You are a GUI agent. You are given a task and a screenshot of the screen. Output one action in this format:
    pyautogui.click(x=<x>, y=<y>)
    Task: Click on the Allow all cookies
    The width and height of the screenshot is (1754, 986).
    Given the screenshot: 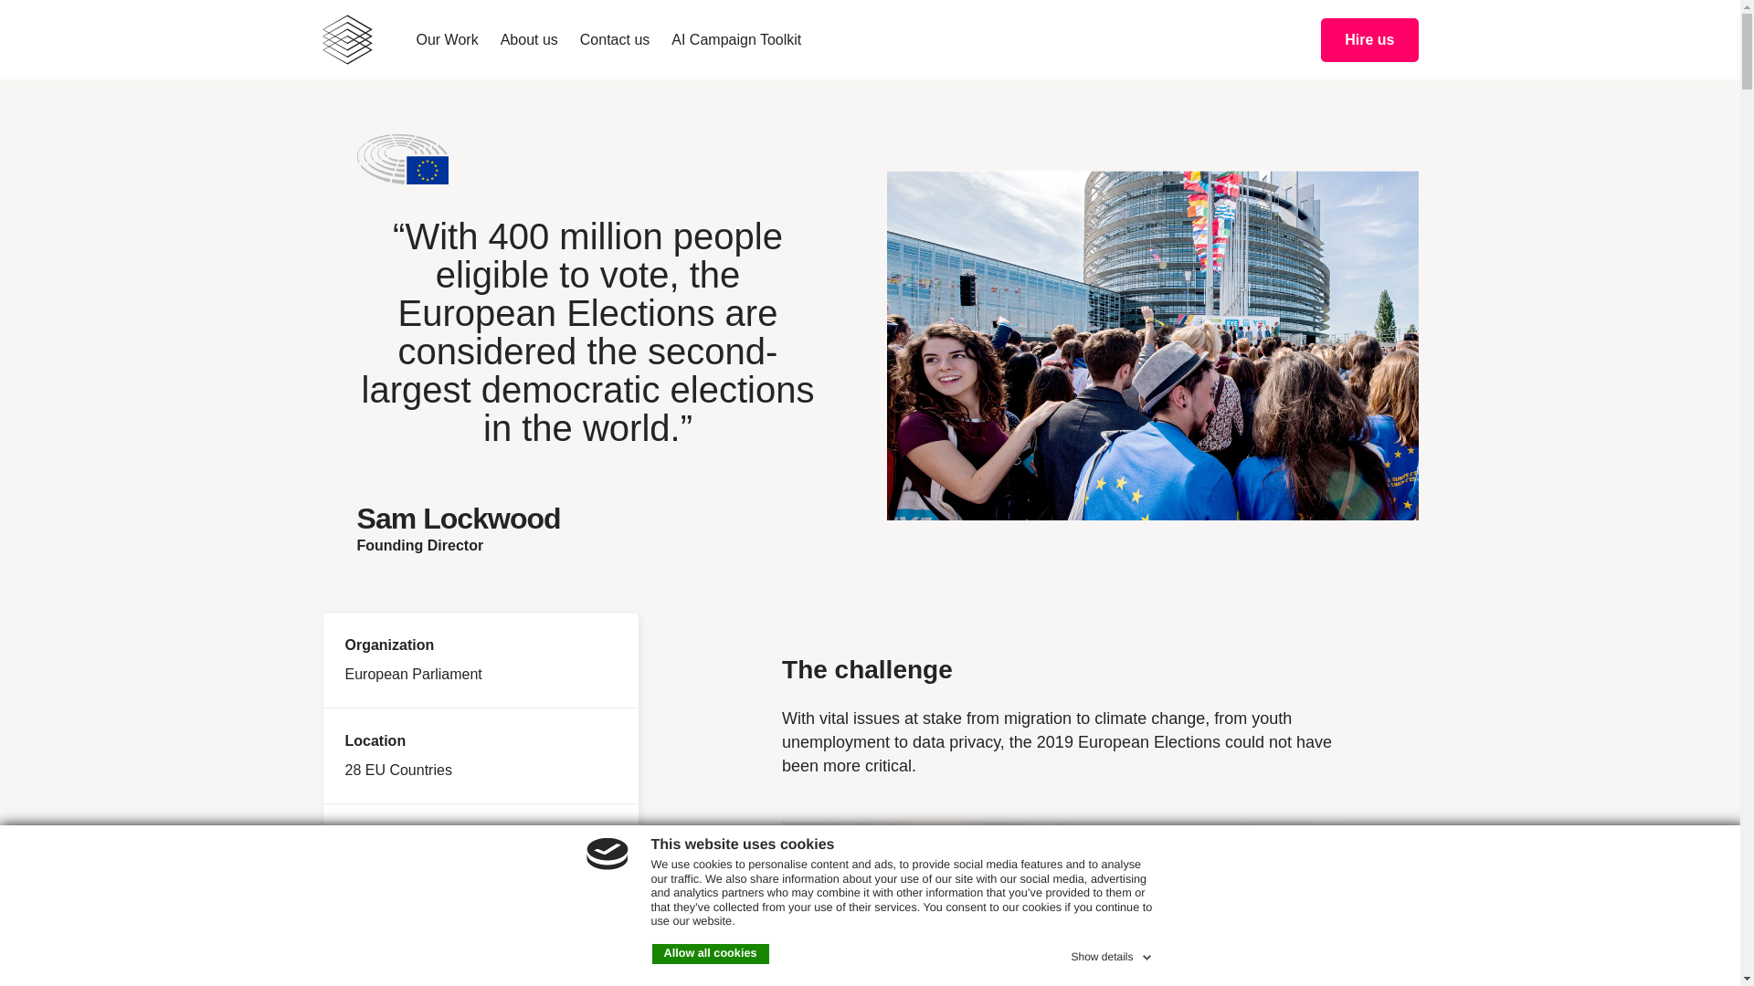 What is the action you would take?
    pyautogui.click(x=711, y=954)
    